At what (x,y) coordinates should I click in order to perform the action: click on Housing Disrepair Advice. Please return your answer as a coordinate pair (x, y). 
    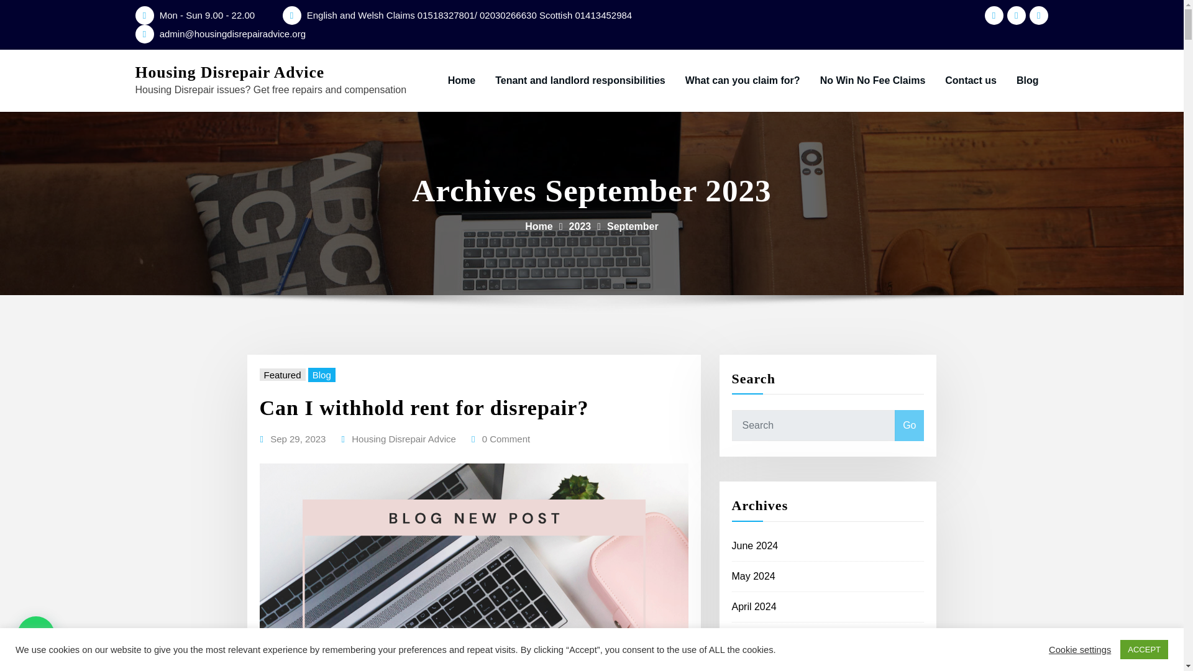
    Looking at the image, I should click on (404, 439).